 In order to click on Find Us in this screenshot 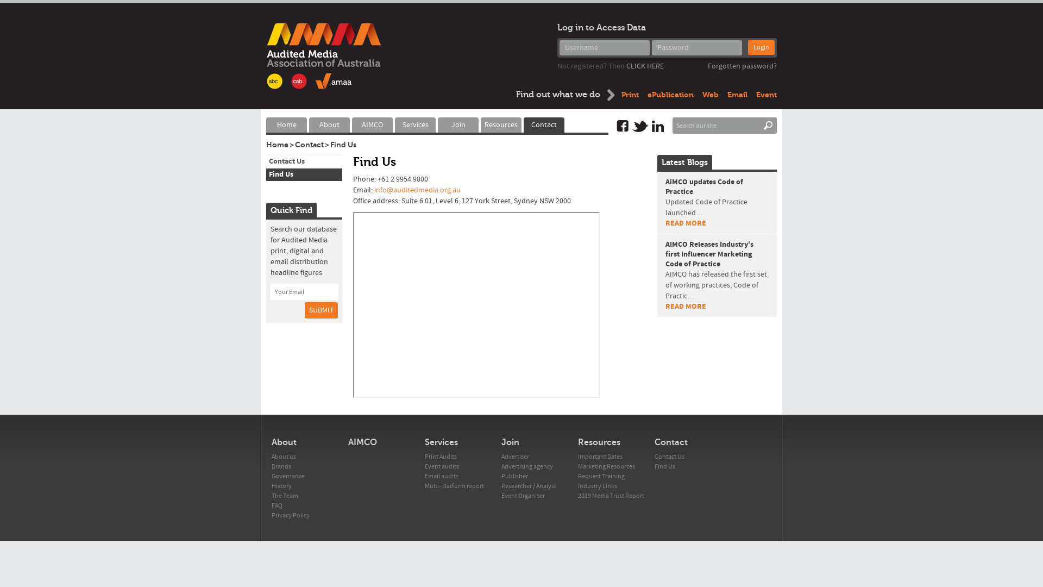, I will do `click(279, 174)`.